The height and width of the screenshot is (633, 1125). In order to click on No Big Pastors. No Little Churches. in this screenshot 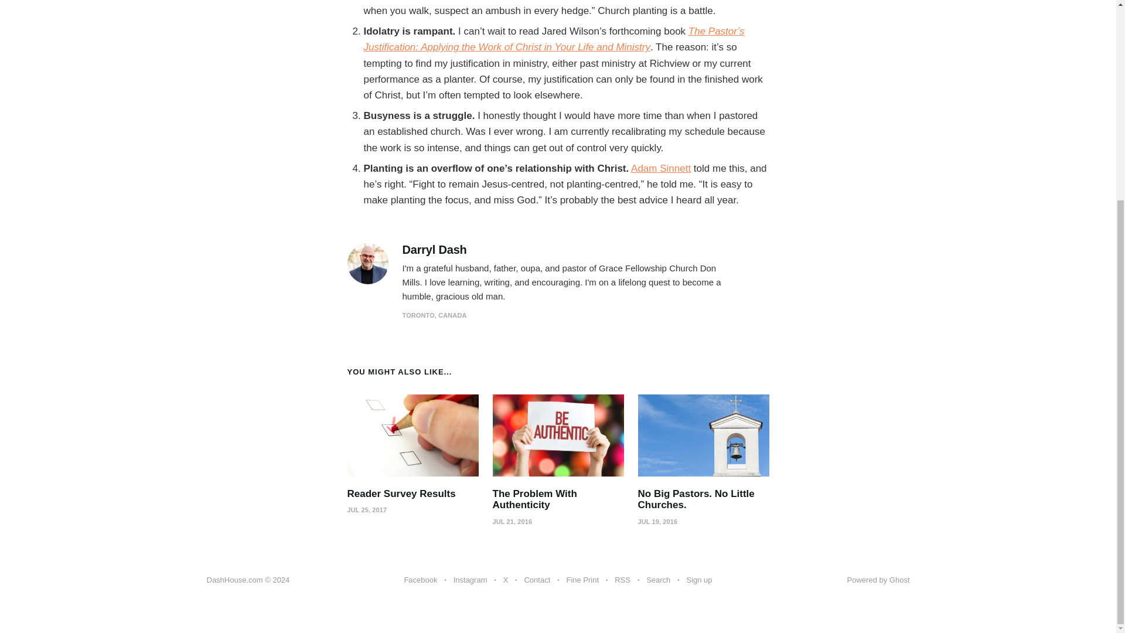, I will do `click(696, 499)`.